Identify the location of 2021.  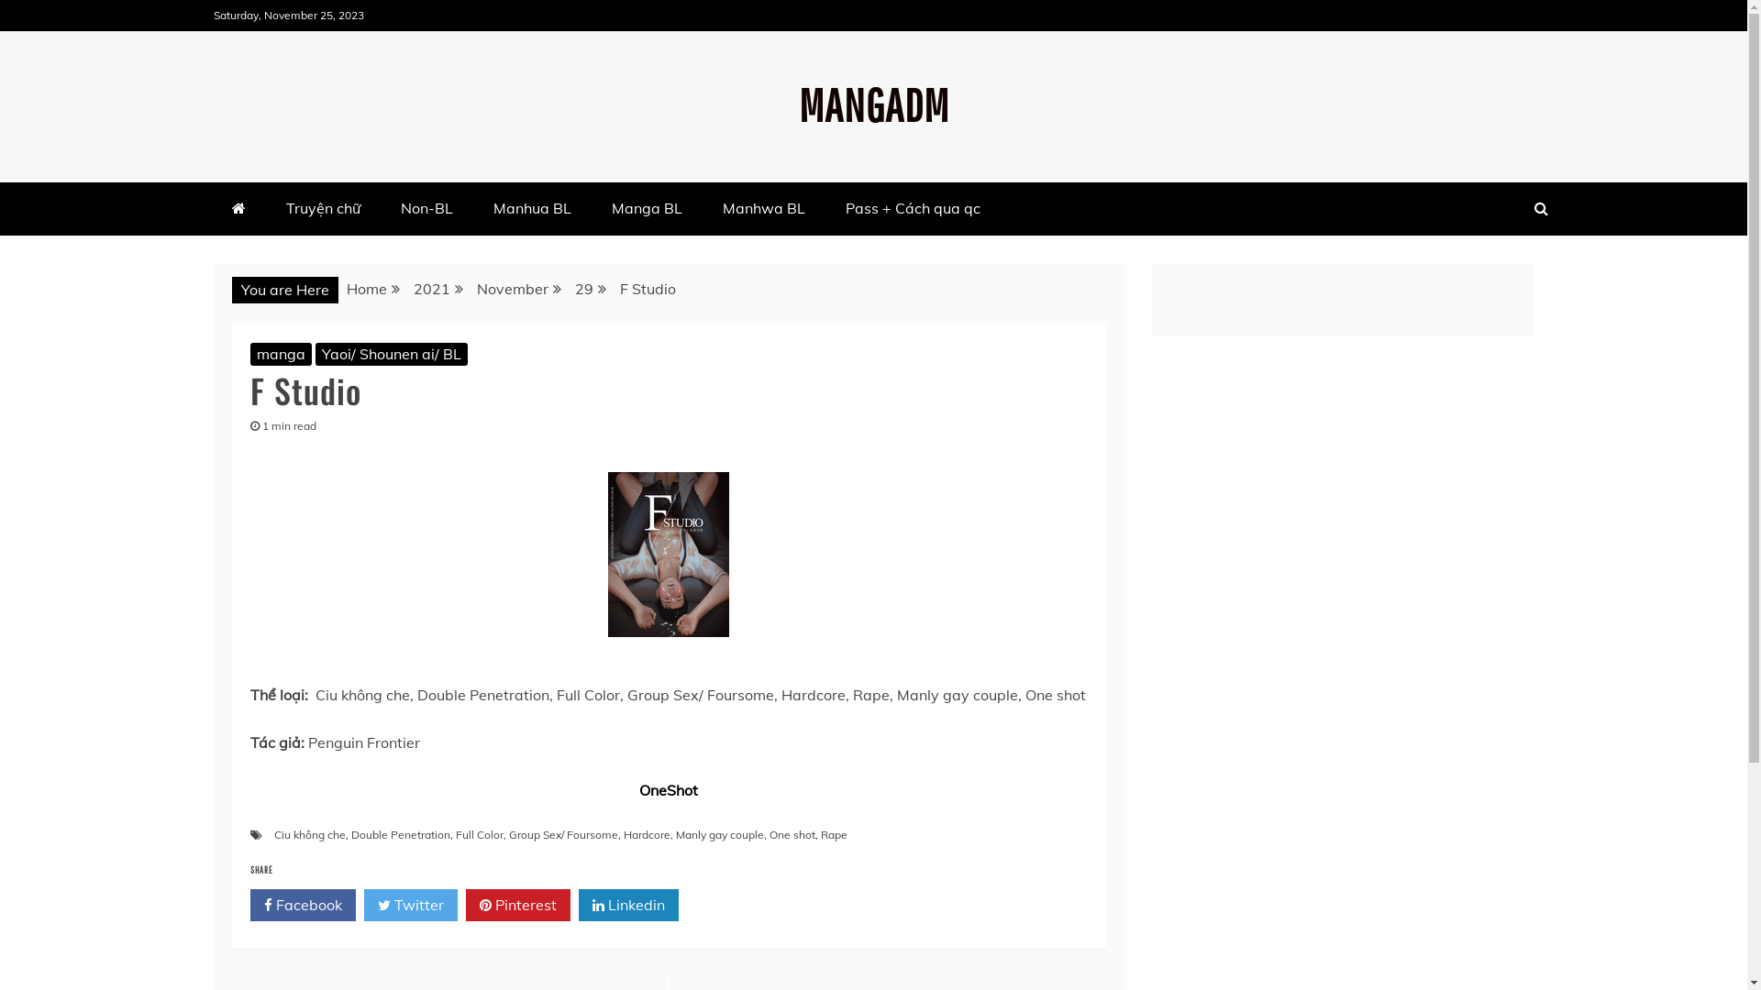
(431, 289).